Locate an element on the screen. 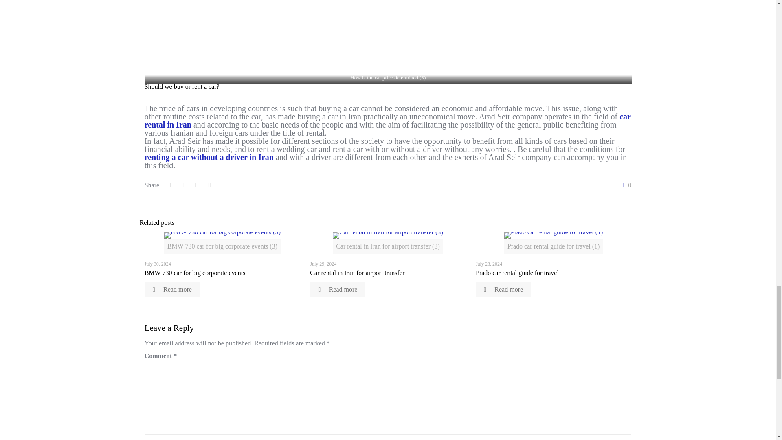 Image resolution: width=782 pixels, height=440 pixels. renting a car without a driver in Iran is located at coordinates (209, 157).